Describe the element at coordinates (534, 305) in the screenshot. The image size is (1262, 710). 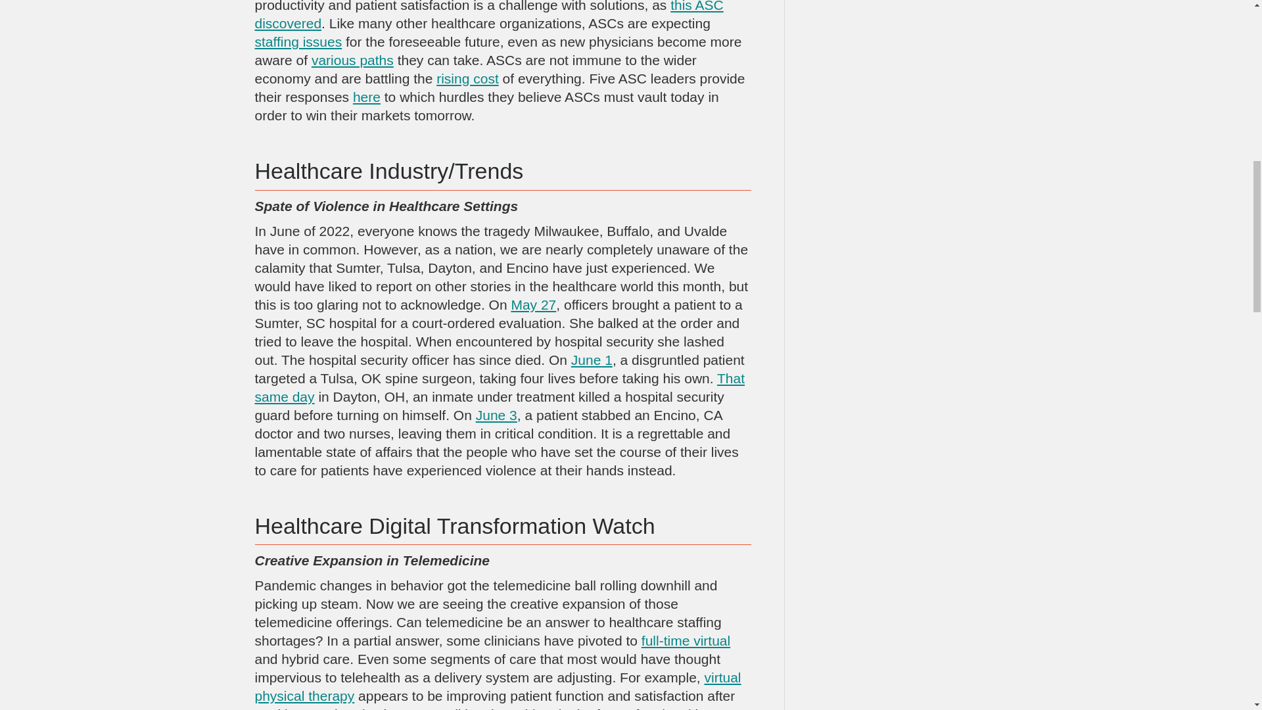
I see `May 27` at that location.